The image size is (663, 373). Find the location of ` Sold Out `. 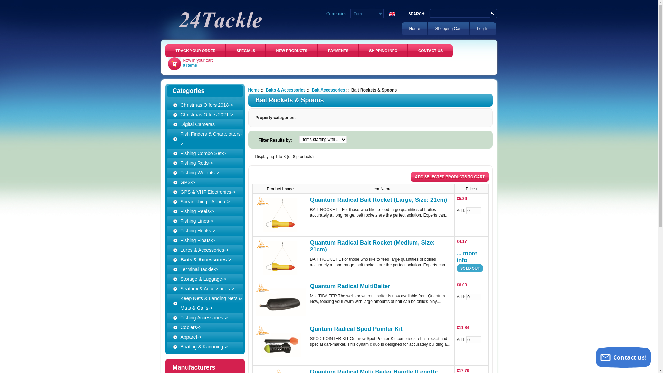

 Sold Out  is located at coordinates (470, 268).